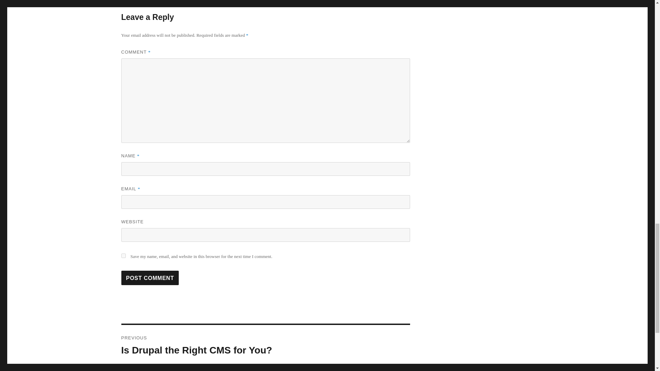 This screenshot has height=371, width=660. I want to click on Post Comment, so click(150, 278).